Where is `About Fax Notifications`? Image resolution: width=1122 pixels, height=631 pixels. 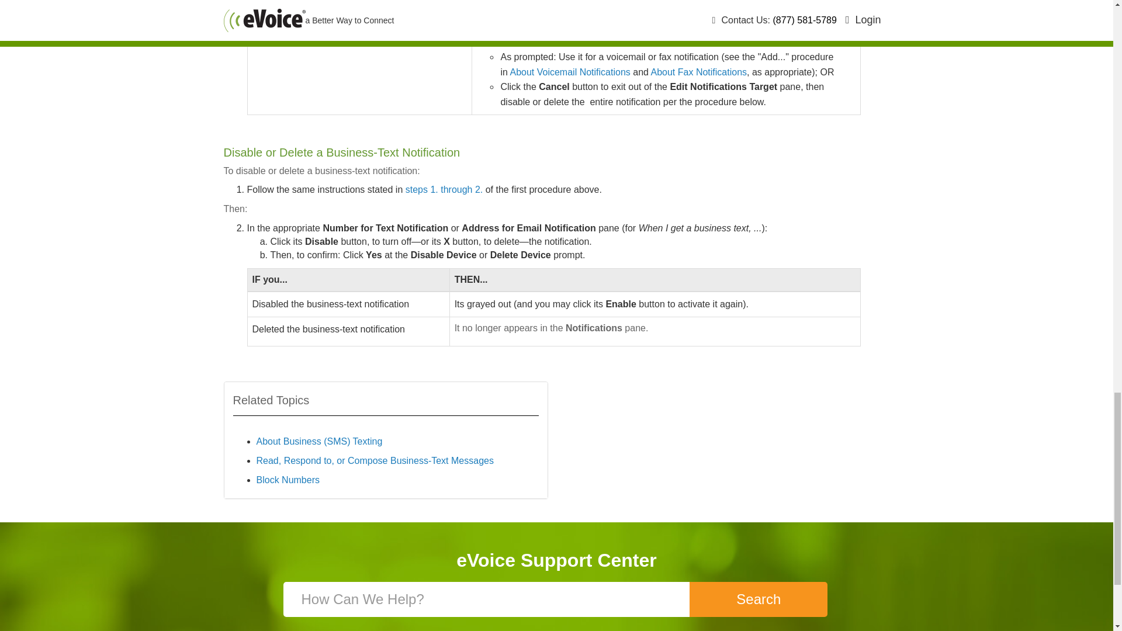 About Fax Notifications is located at coordinates (699, 71).